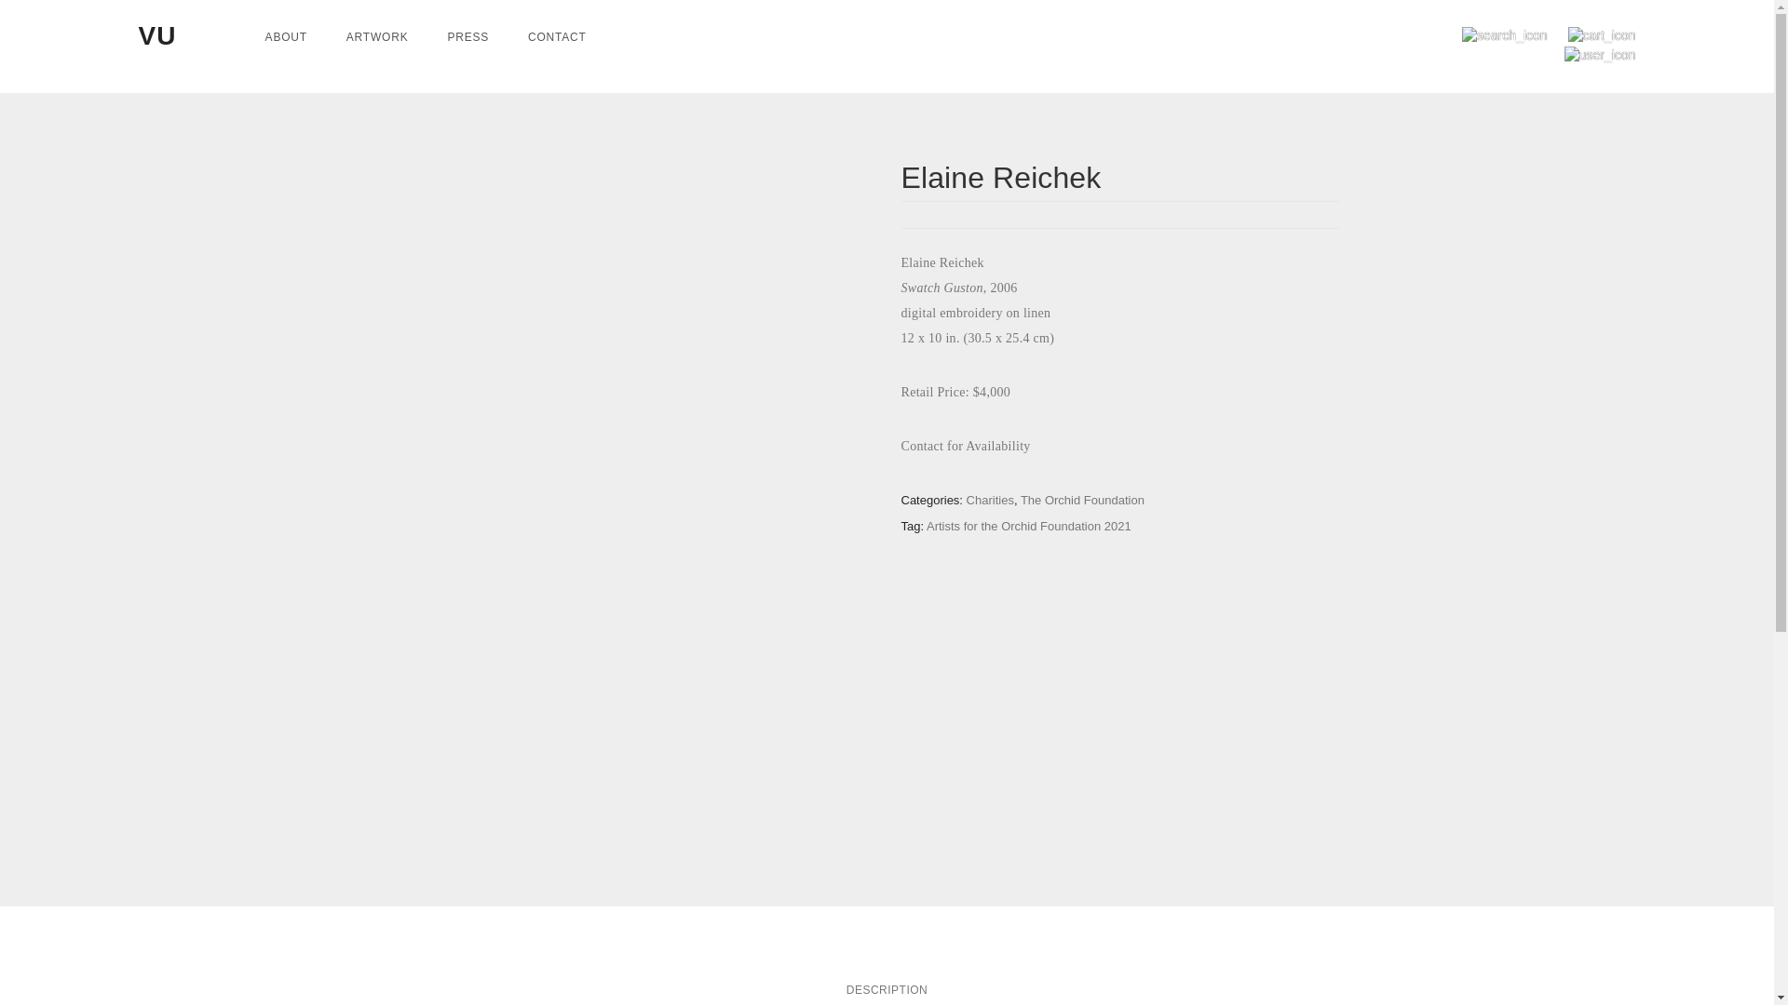  Describe the element at coordinates (1082, 501) in the screenshot. I see `The Orchid Foundation` at that location.